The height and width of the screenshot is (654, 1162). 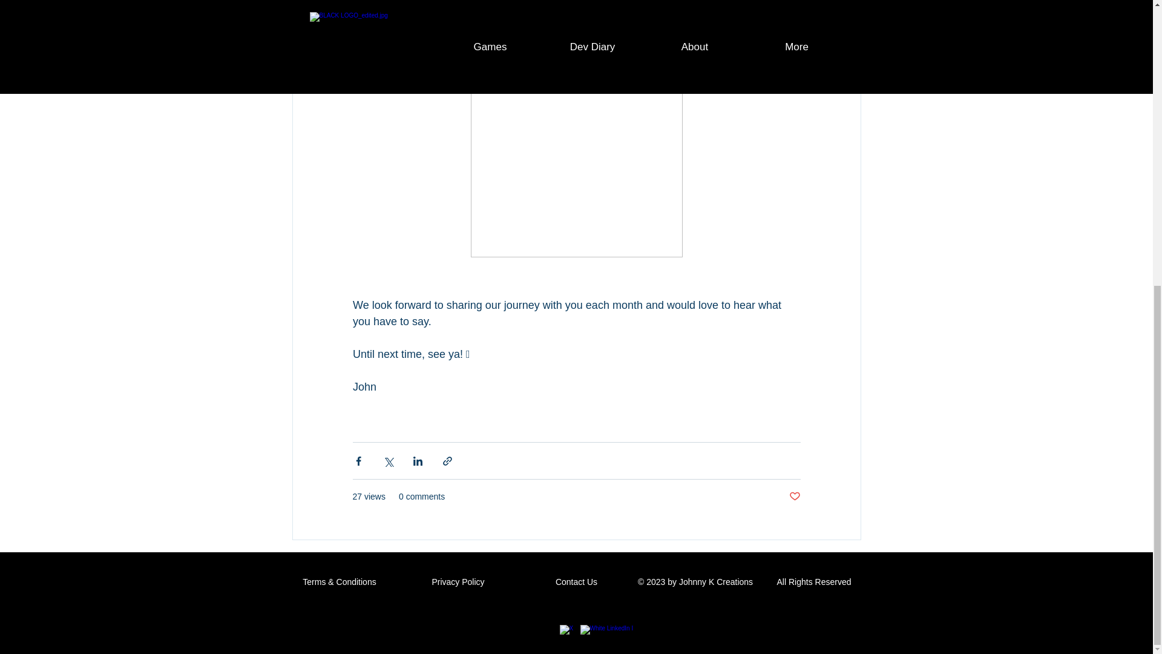 What do you see at coordinates (576, 581) in the screenshot?
I see `Contact Us` at bounding box center [576, 581].